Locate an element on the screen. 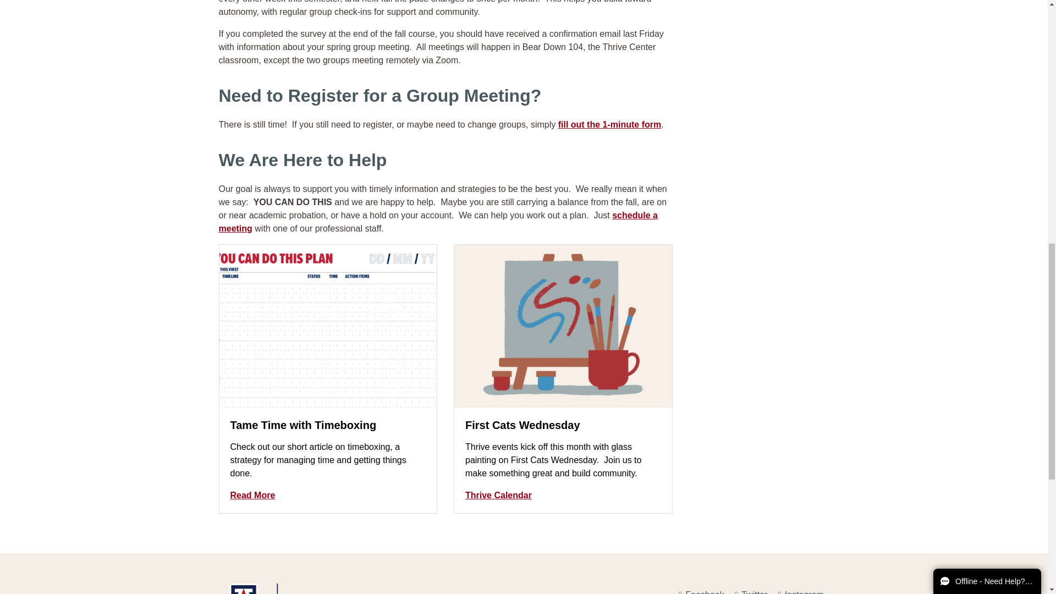 The height and width of the screenshot is (594, 1056). schedule a meeting is located at coordinates (438, 222).